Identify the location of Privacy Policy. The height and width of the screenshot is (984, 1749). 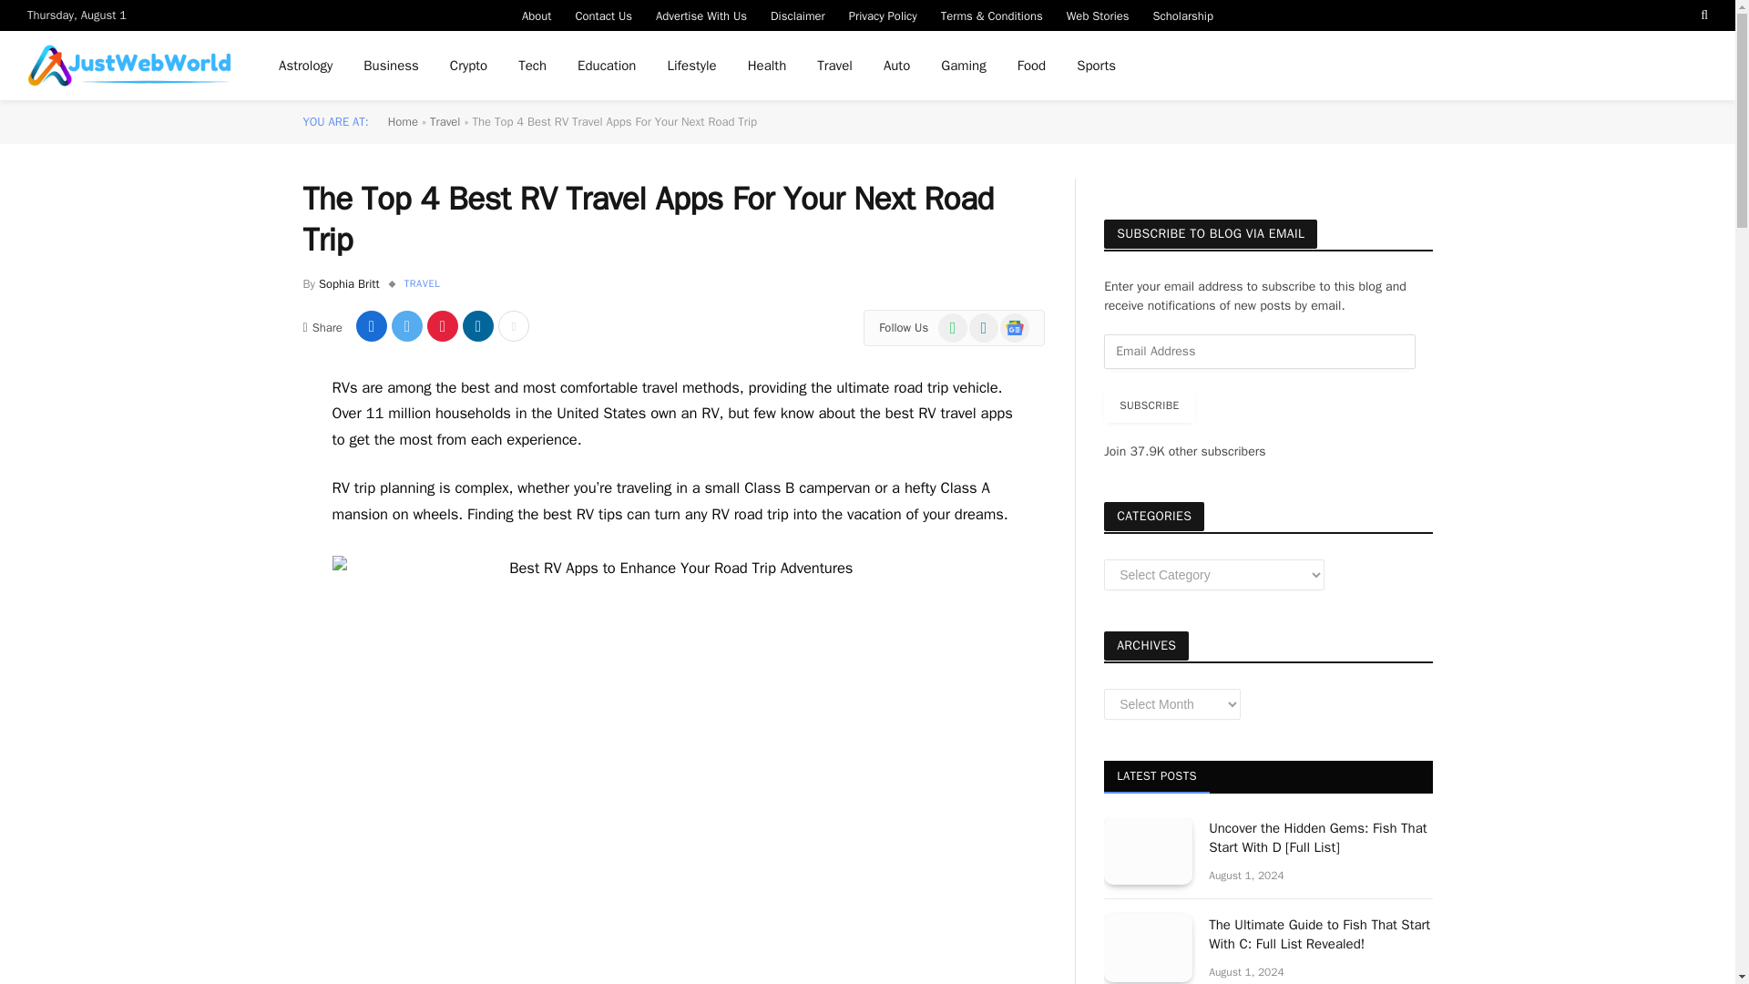
(883, 15).